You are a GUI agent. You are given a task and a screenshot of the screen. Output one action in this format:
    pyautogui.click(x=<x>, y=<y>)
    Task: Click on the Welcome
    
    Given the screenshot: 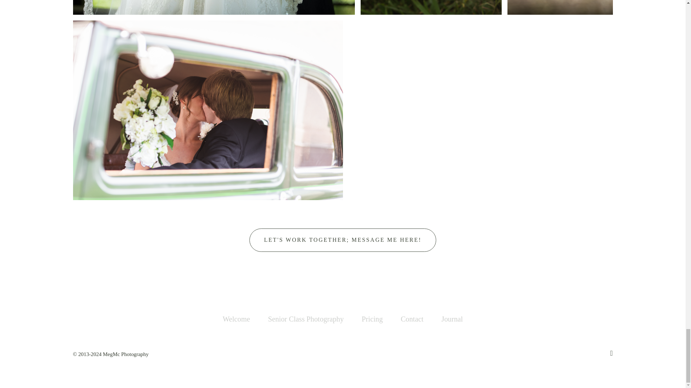 What is the action you would take?
    pyautogui.click(x=236, y=319)
    